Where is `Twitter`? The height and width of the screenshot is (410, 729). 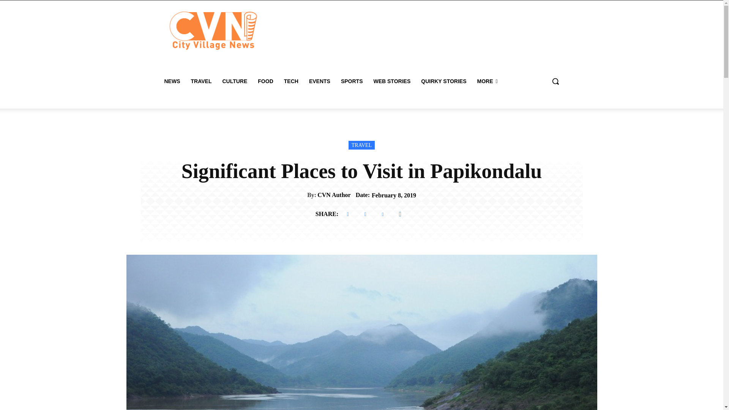 Twitter is located at coordinates (365, 214).